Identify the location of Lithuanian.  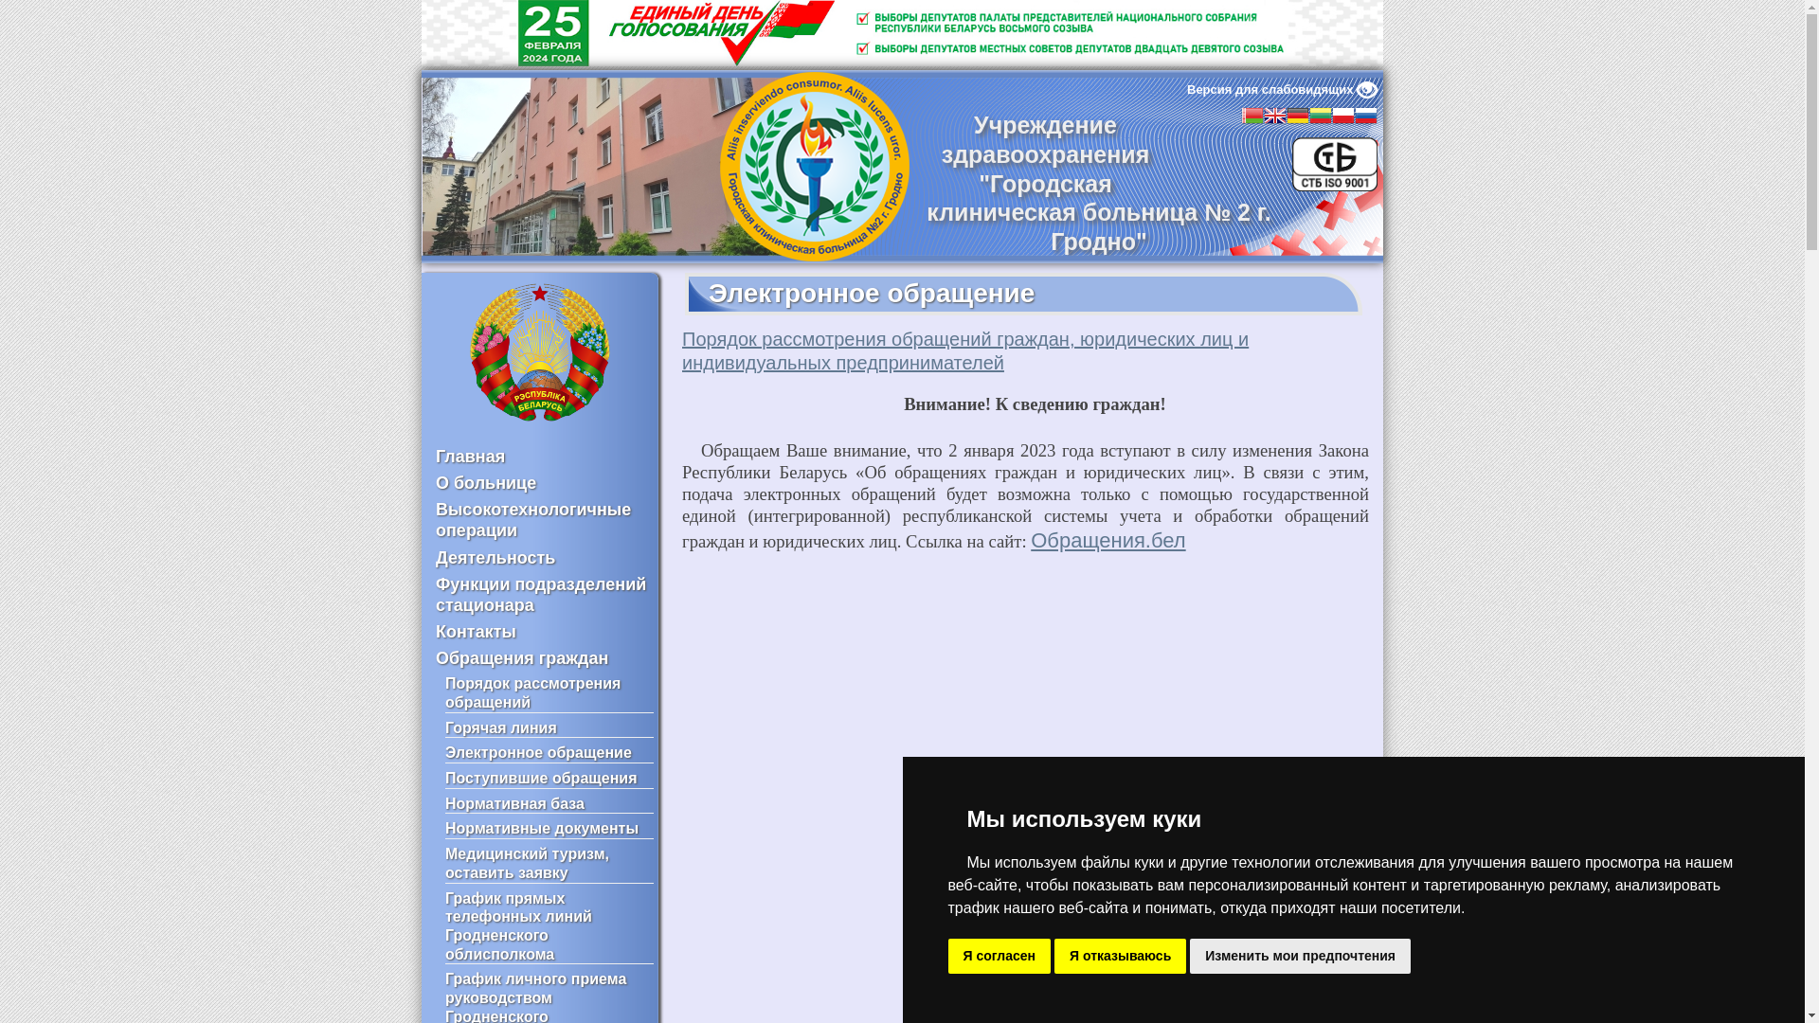
(1321, 117).